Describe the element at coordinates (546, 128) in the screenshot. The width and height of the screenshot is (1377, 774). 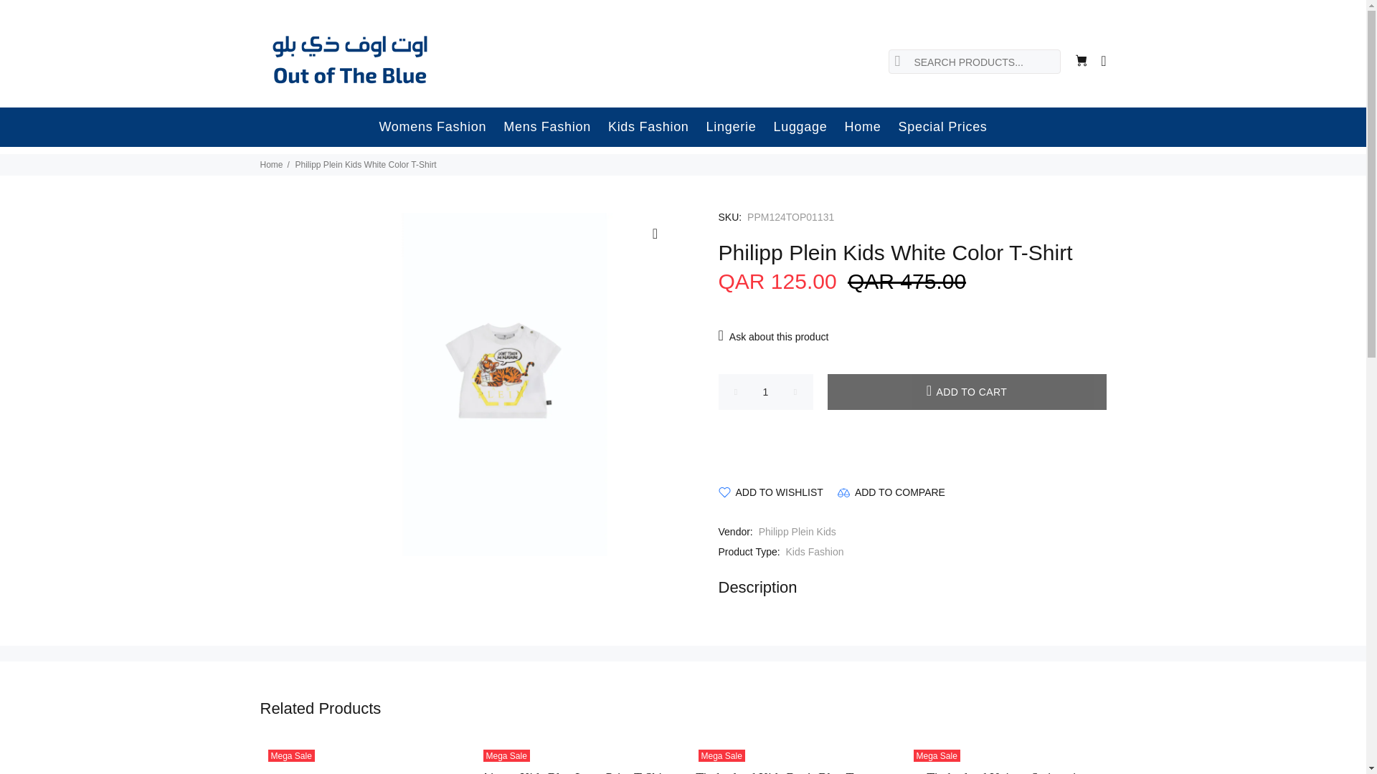
I see `Mens Fashion` at that location.